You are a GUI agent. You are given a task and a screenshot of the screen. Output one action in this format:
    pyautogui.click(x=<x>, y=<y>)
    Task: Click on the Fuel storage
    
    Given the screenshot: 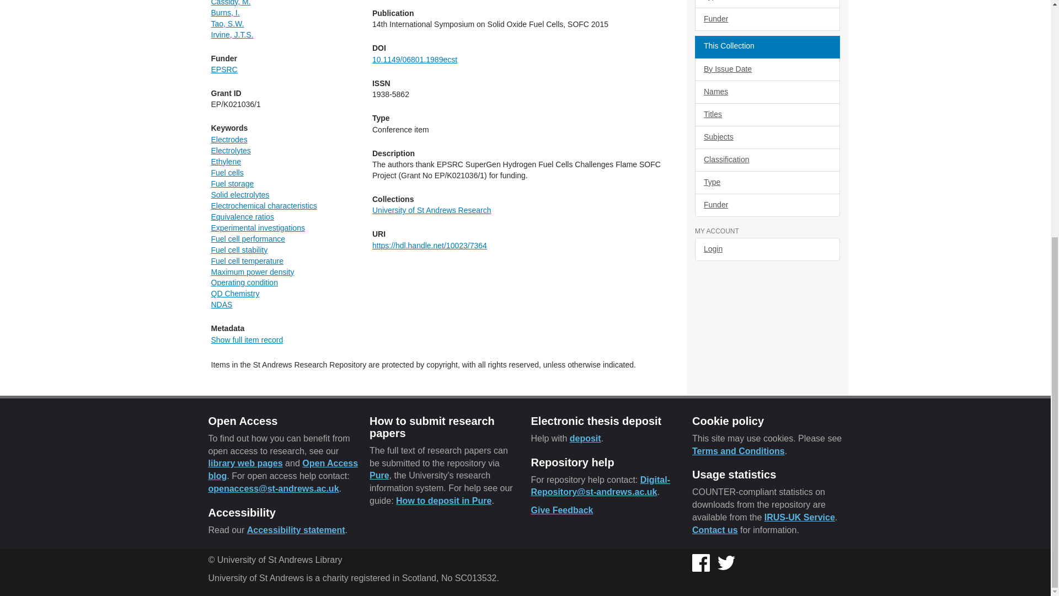 What is the action you would take?
    pyautogui.click(x=232, y=184)
    